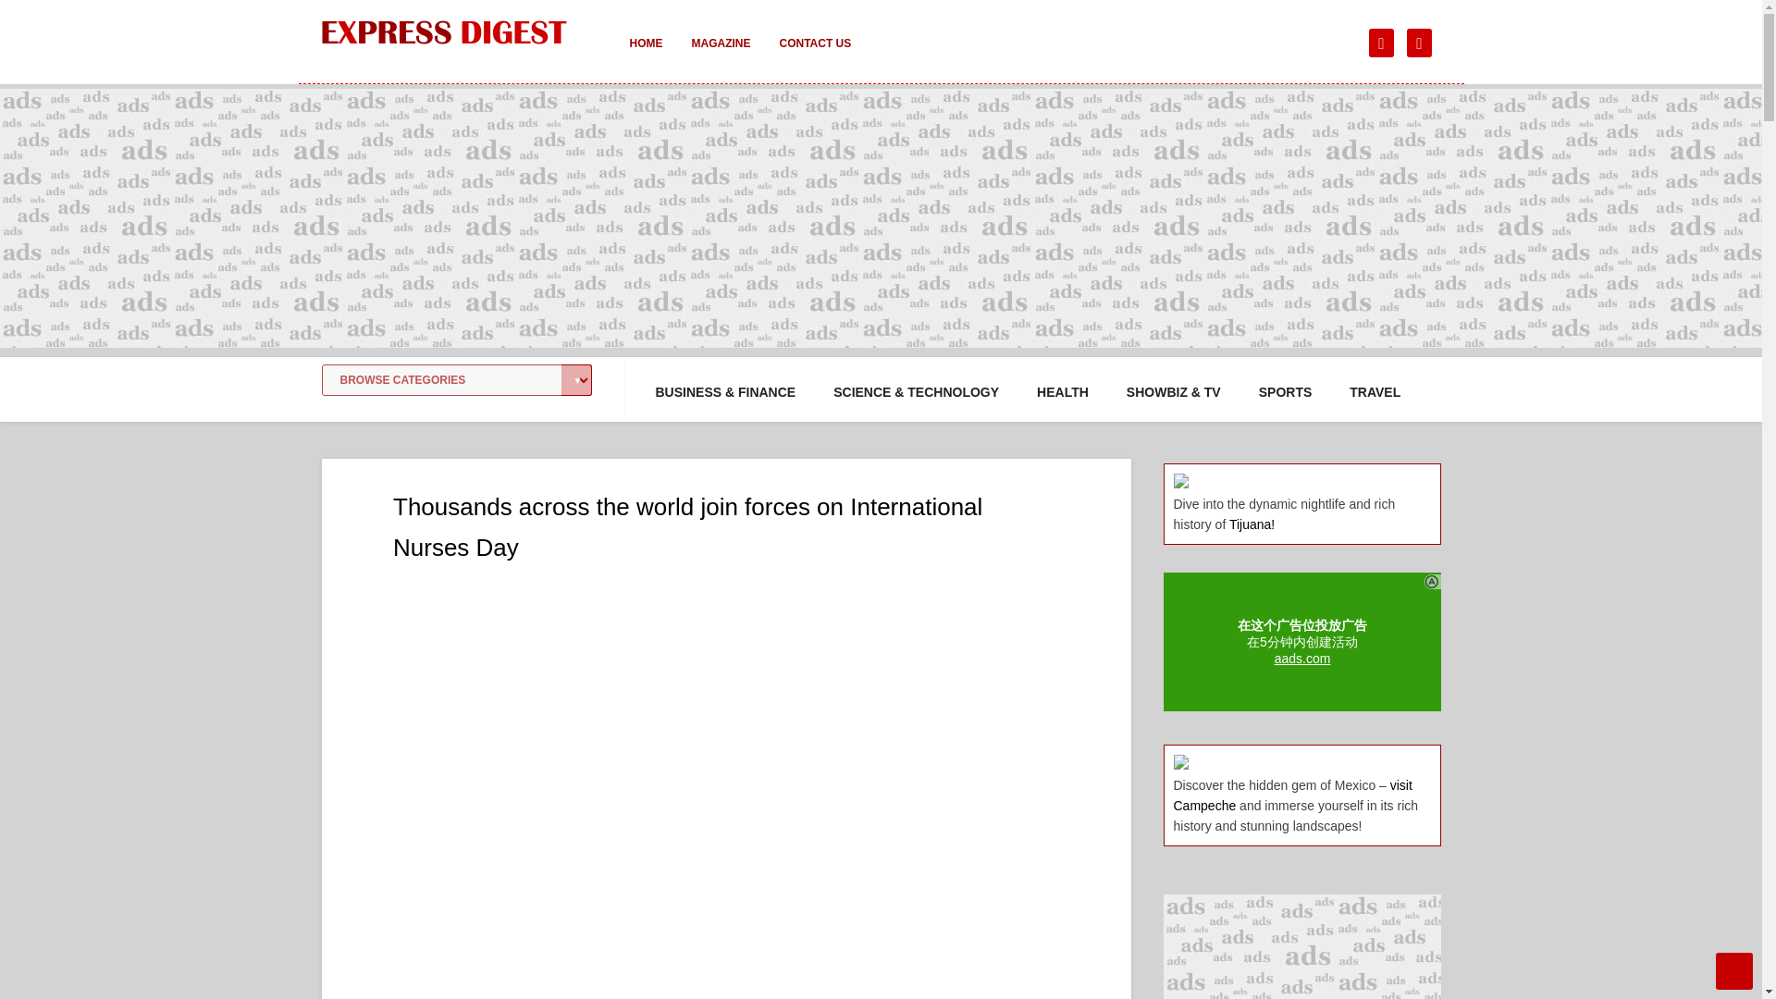 This screenshot has width=1776, height=999. I want to click on SPORTS, so click(1286, 392).